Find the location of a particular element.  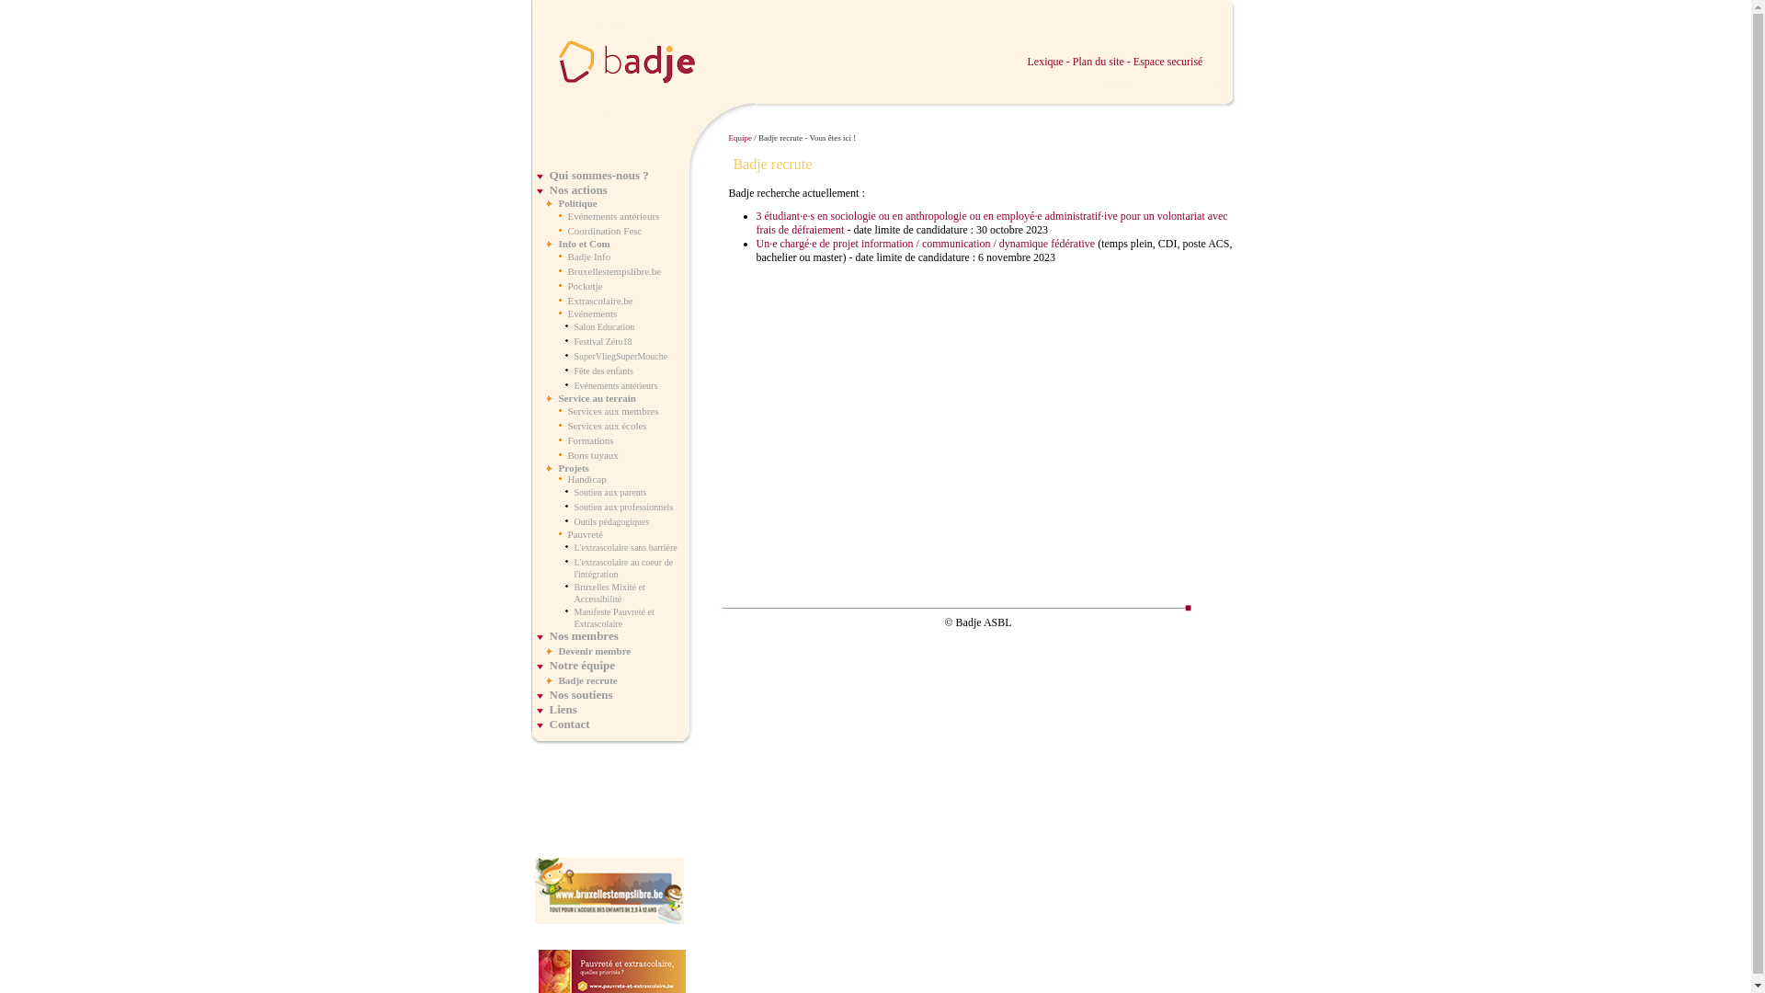

Bruxellestempslibre.be is located at coordinates (615, 271).